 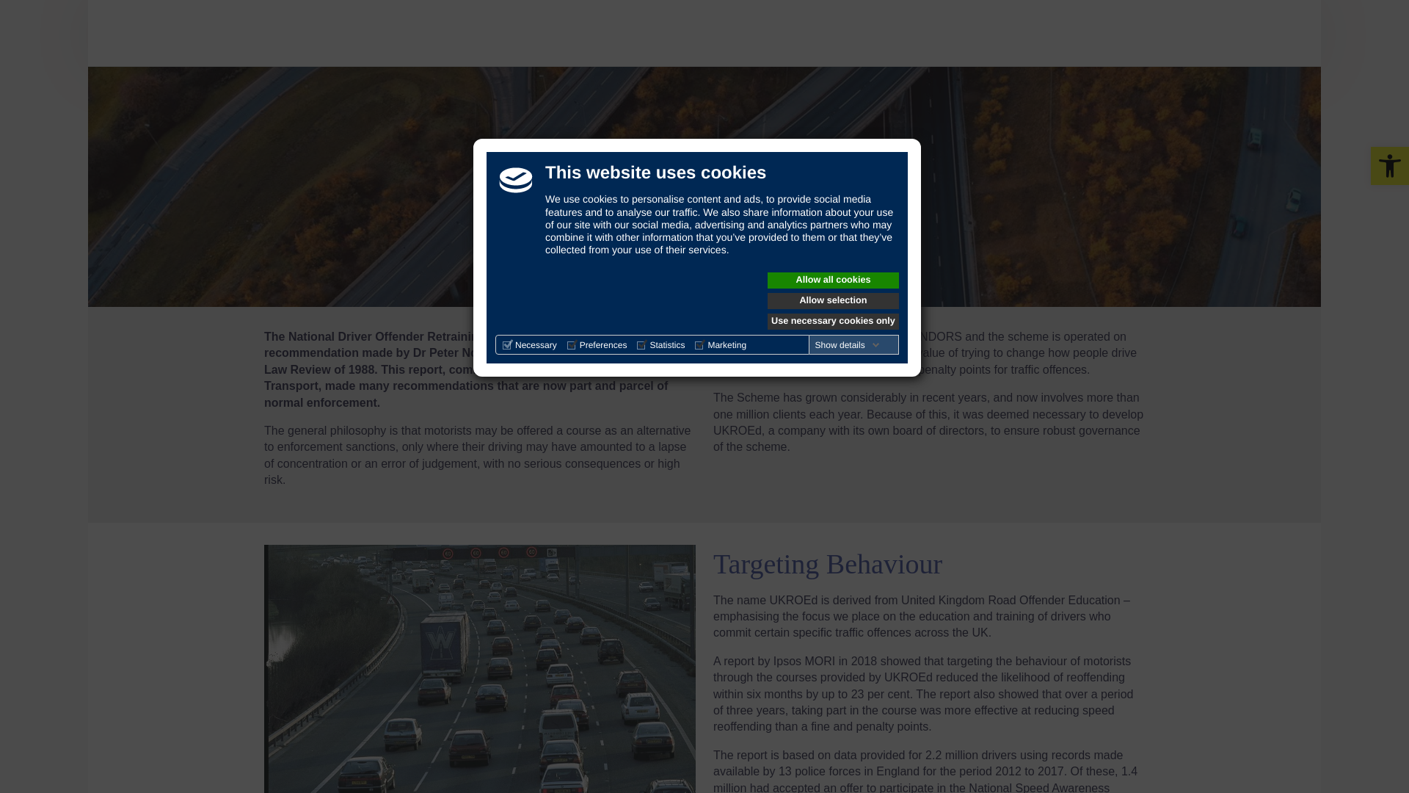 What do you see at coordinates (1390, 165) in the screenshot?
I see `Accessibility Tools` at bounding box center [1390, 165].